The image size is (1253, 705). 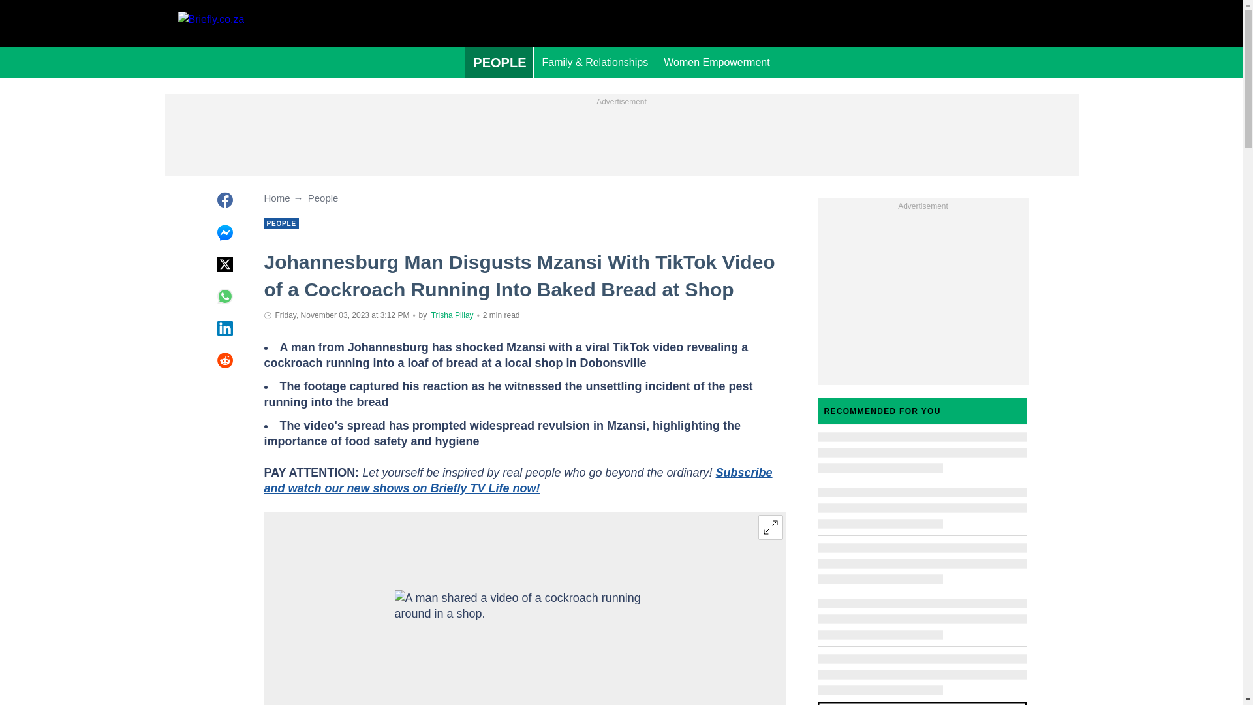 What do you see at coordinates (452, 315) in the screenshot?
I see `Author page` at bounding box center [452, 315].